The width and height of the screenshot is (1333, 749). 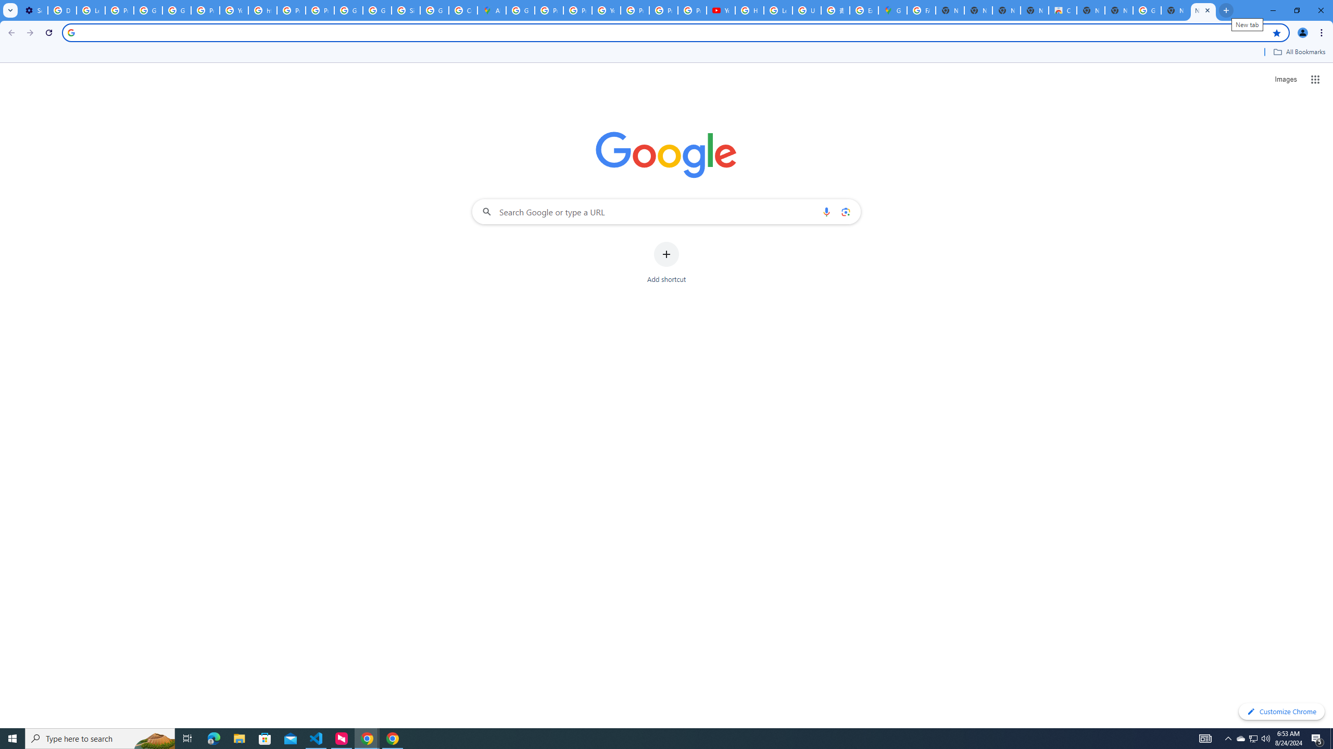 I want to click on Privacy Help Center - Policies Help, so click(x=577, y=10).